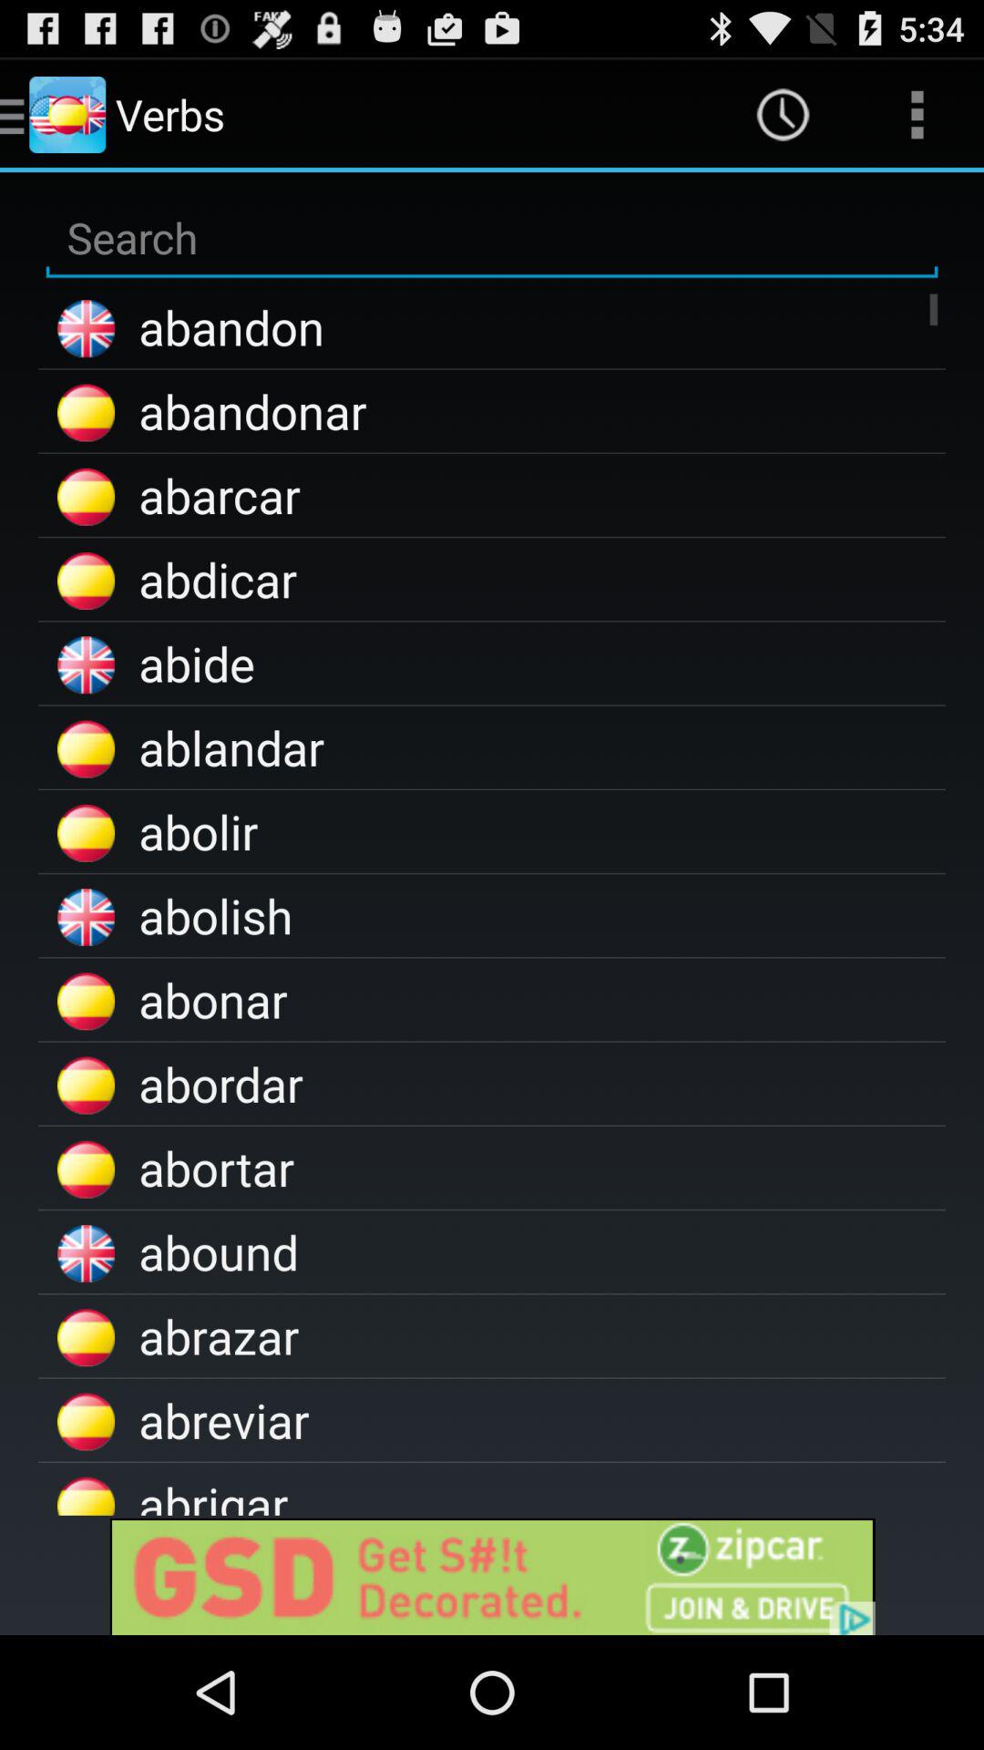 The image size is (984, 1750). Describe the element at coordinates (492, 239) in the screenshot. I see `type for a search` at that location.